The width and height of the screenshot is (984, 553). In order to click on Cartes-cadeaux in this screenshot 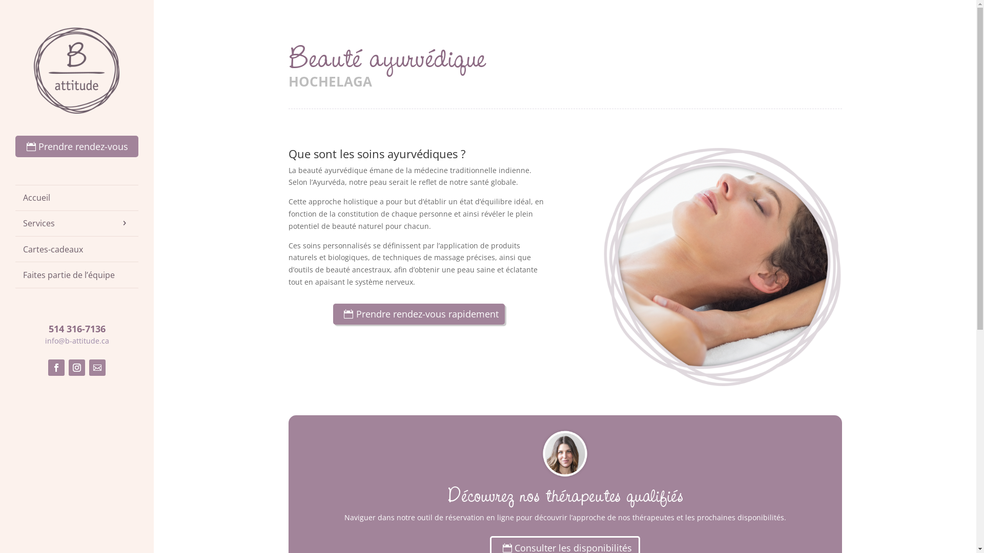, I will do `click(77, 249)`.